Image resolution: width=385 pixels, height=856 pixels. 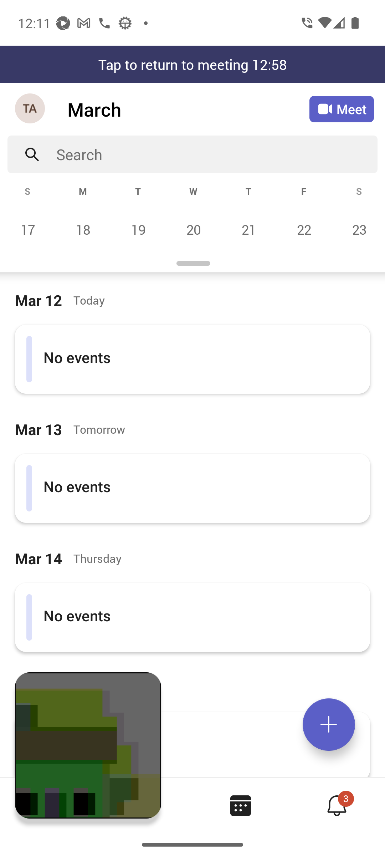 What do you see at coordinates (193, 229) in the screenshot?
I see `Wednesday, March 20 20` at bounding box center [193, 229].